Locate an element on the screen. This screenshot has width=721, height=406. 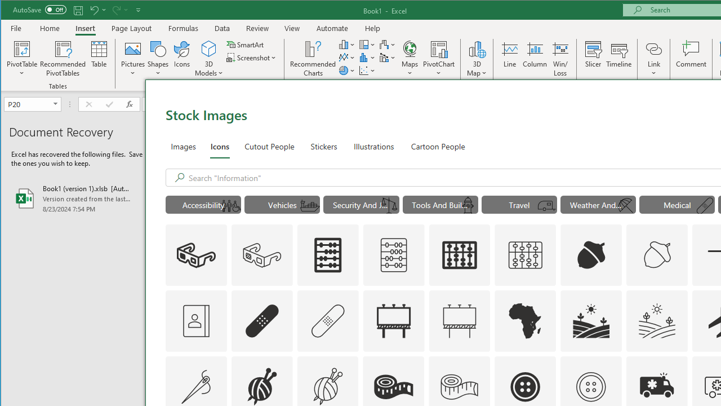
AutomationID: Icons_Abacus1 is located at coordinates (460, 255).